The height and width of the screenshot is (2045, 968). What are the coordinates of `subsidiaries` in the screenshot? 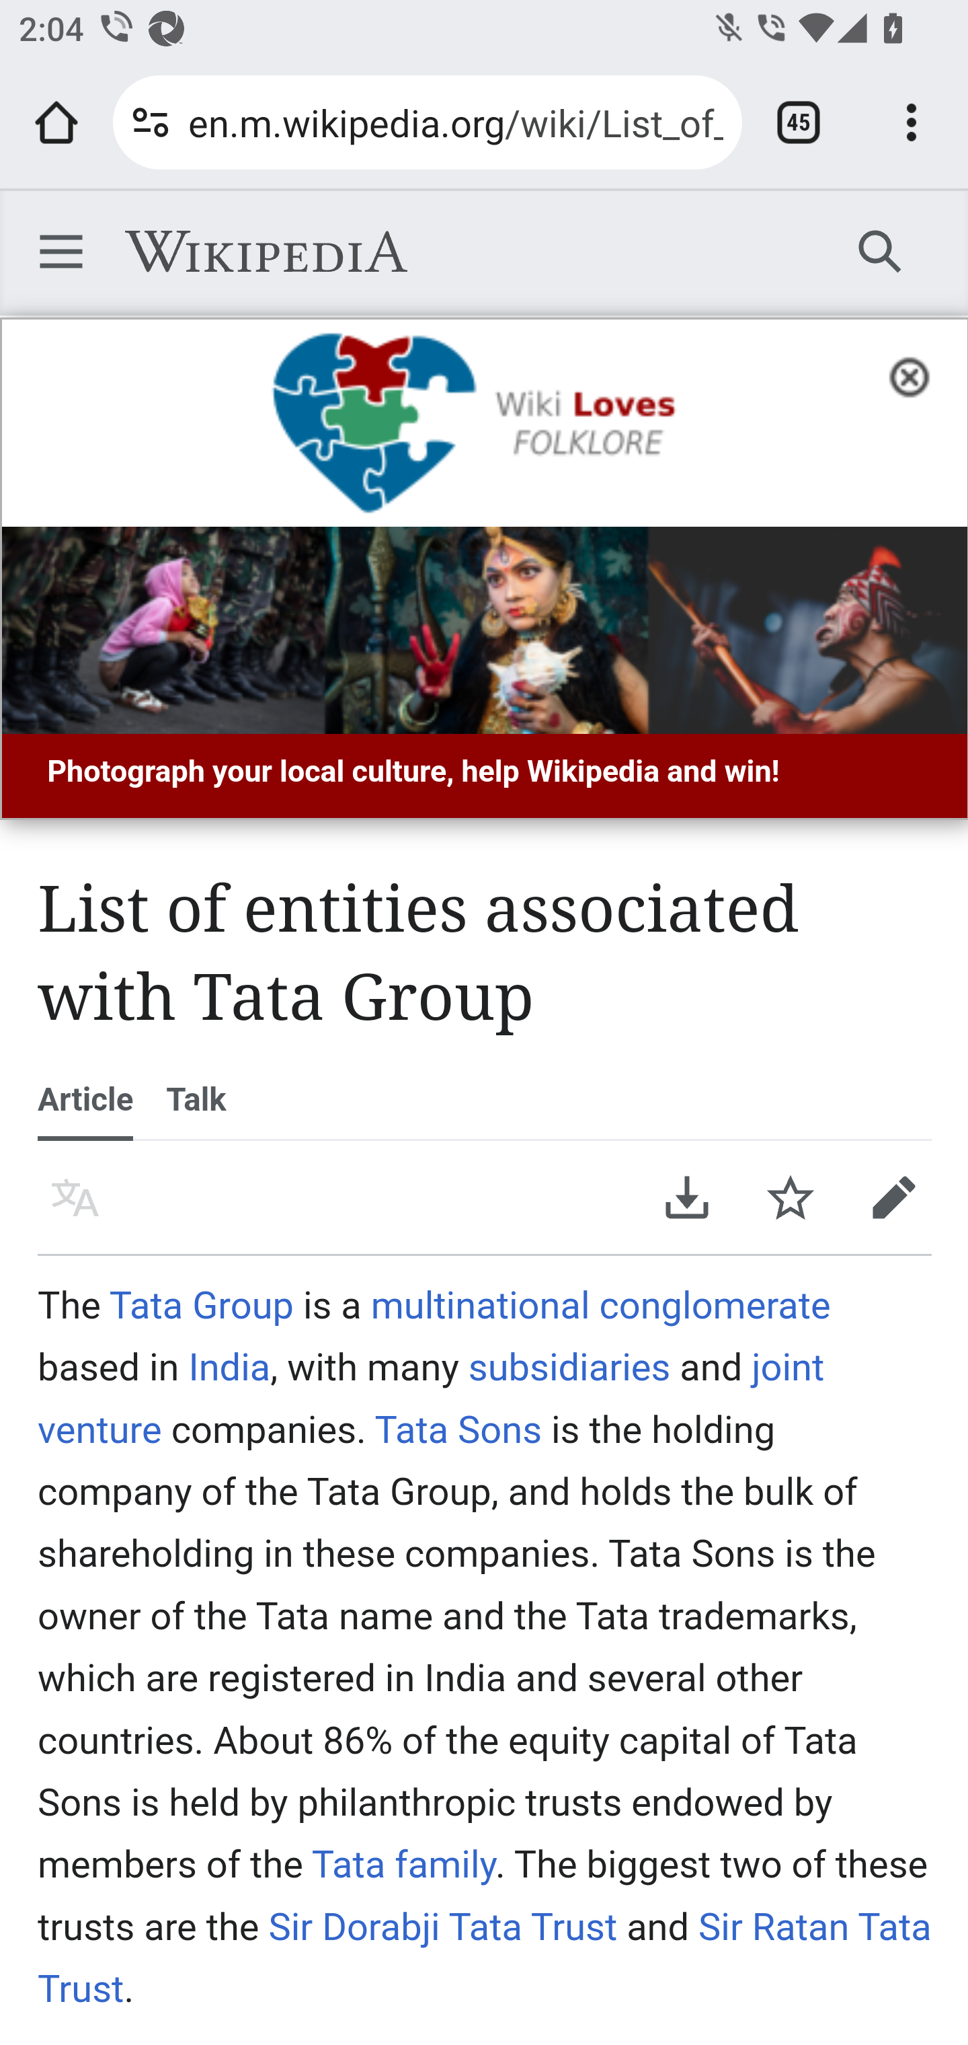 It's located at (569, 1367).